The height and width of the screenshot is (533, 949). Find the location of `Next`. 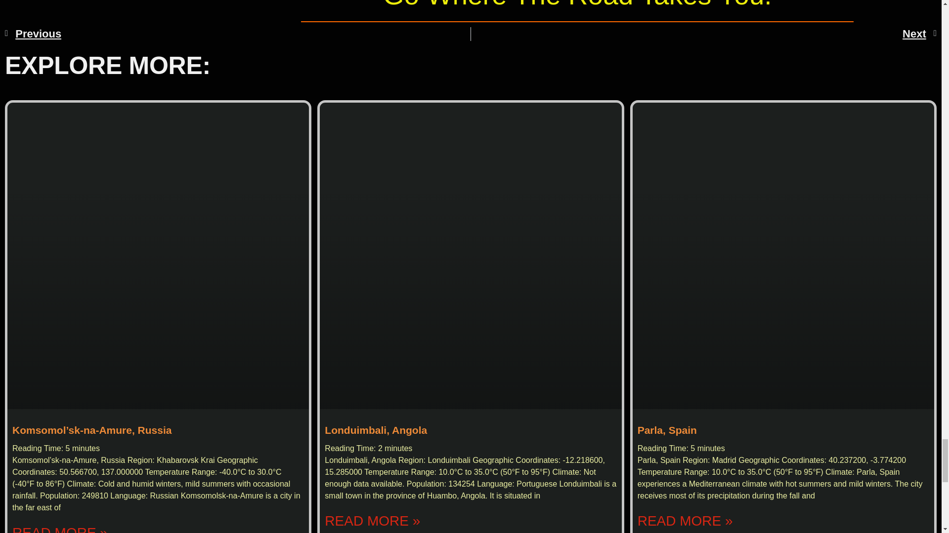

Next is located at coordinates (704, 34).